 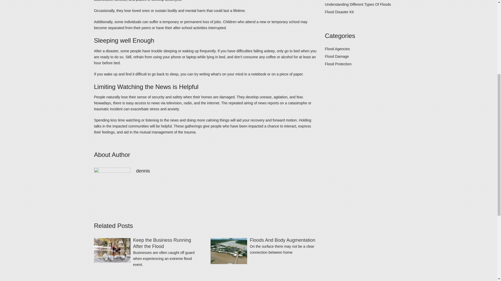 What do you see at coordinates (339, 12) in the screenshot?
I see `Flood Disaster Kit` at bounding box center [339, 12].